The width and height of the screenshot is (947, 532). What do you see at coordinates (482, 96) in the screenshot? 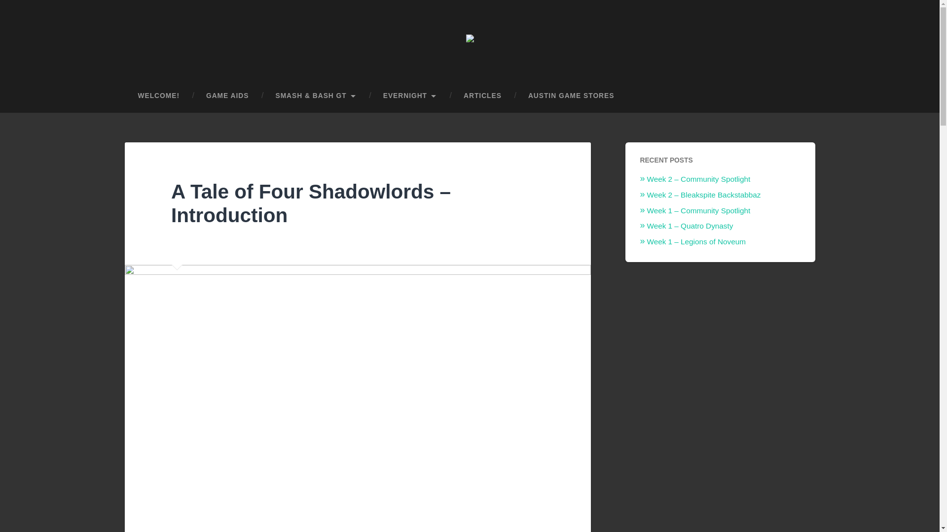
I see `ARTICLES` at bounding box center [482, 96].